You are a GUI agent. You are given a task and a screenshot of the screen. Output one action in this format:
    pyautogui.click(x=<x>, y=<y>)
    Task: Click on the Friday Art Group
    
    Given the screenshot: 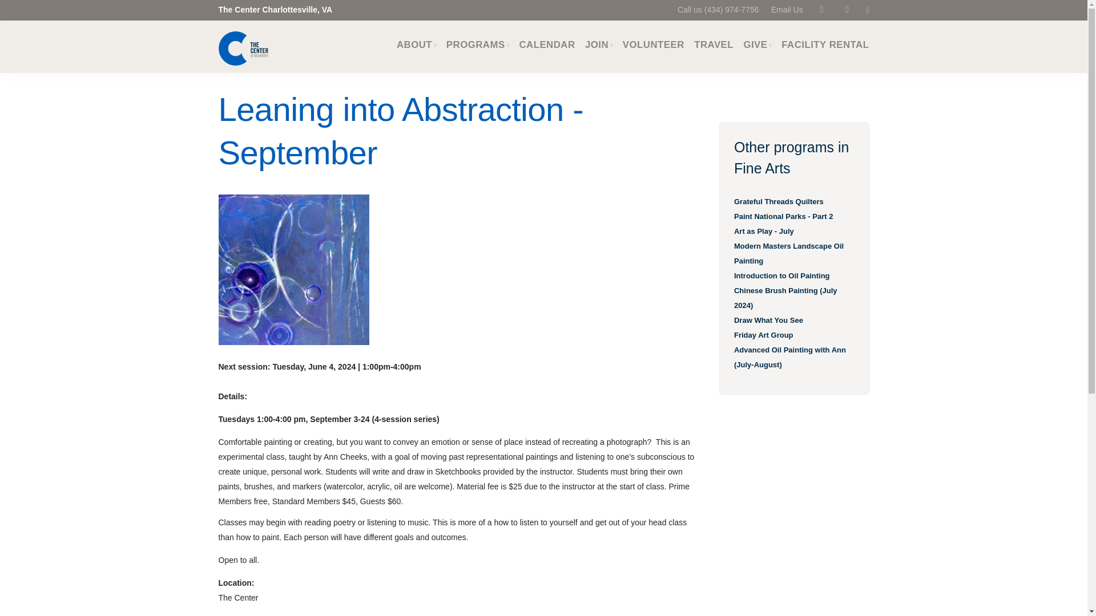 What is the action you would take?
    pyautogui.click(x=764, y=335)
    